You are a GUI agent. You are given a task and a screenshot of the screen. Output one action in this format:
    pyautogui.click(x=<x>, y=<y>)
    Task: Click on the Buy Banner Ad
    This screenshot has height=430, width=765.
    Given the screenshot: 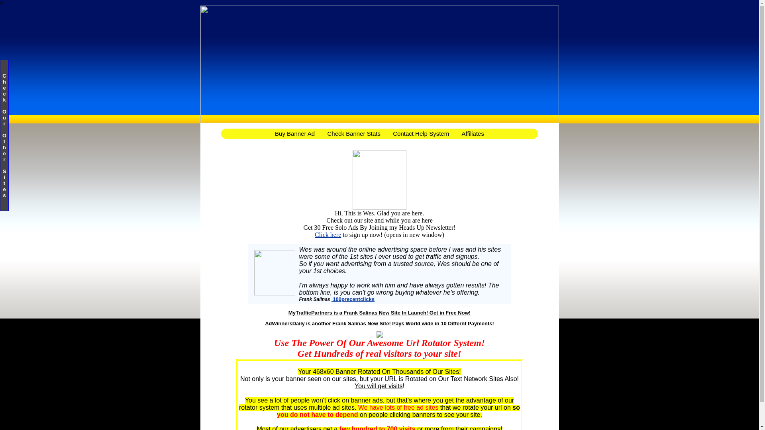 What is the action you would take?
    pyautogui.click(x=295, y=133)
    